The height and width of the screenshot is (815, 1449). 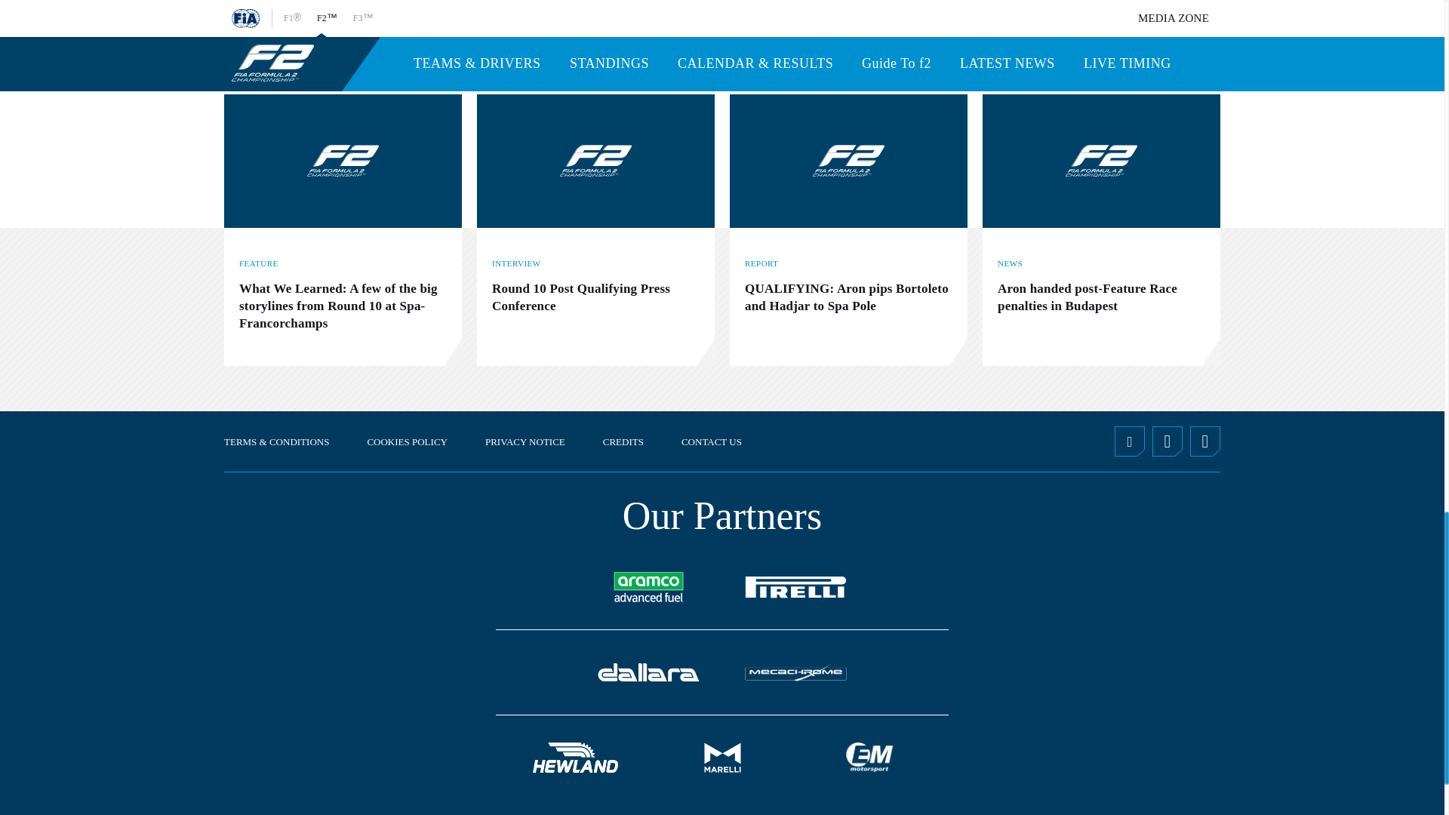 What do you see at coordinates (711, 441) in the screenshot?
I see `CONTACT US` at bounding box center [711, 441].